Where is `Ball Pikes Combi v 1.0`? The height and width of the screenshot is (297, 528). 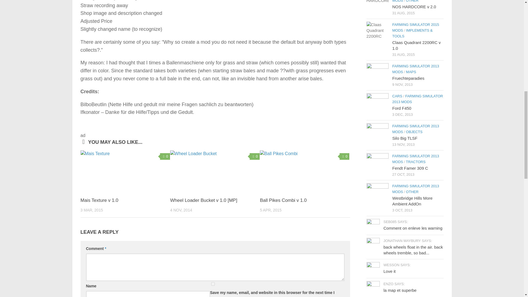 Ball Pikes Combi v 1.0 is located at coordinates (283, 200).